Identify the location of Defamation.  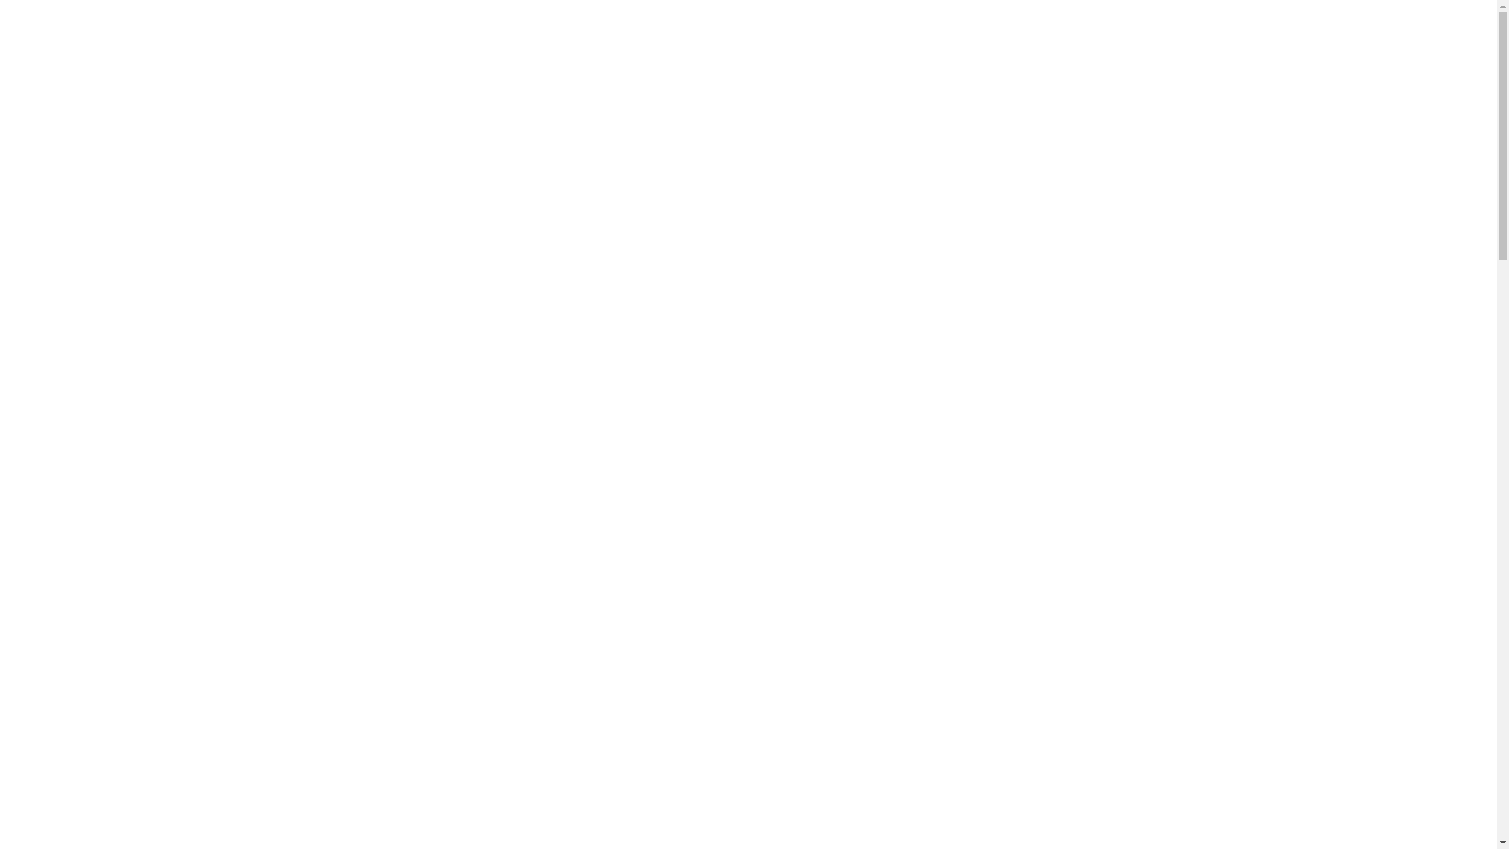
(64, 410).